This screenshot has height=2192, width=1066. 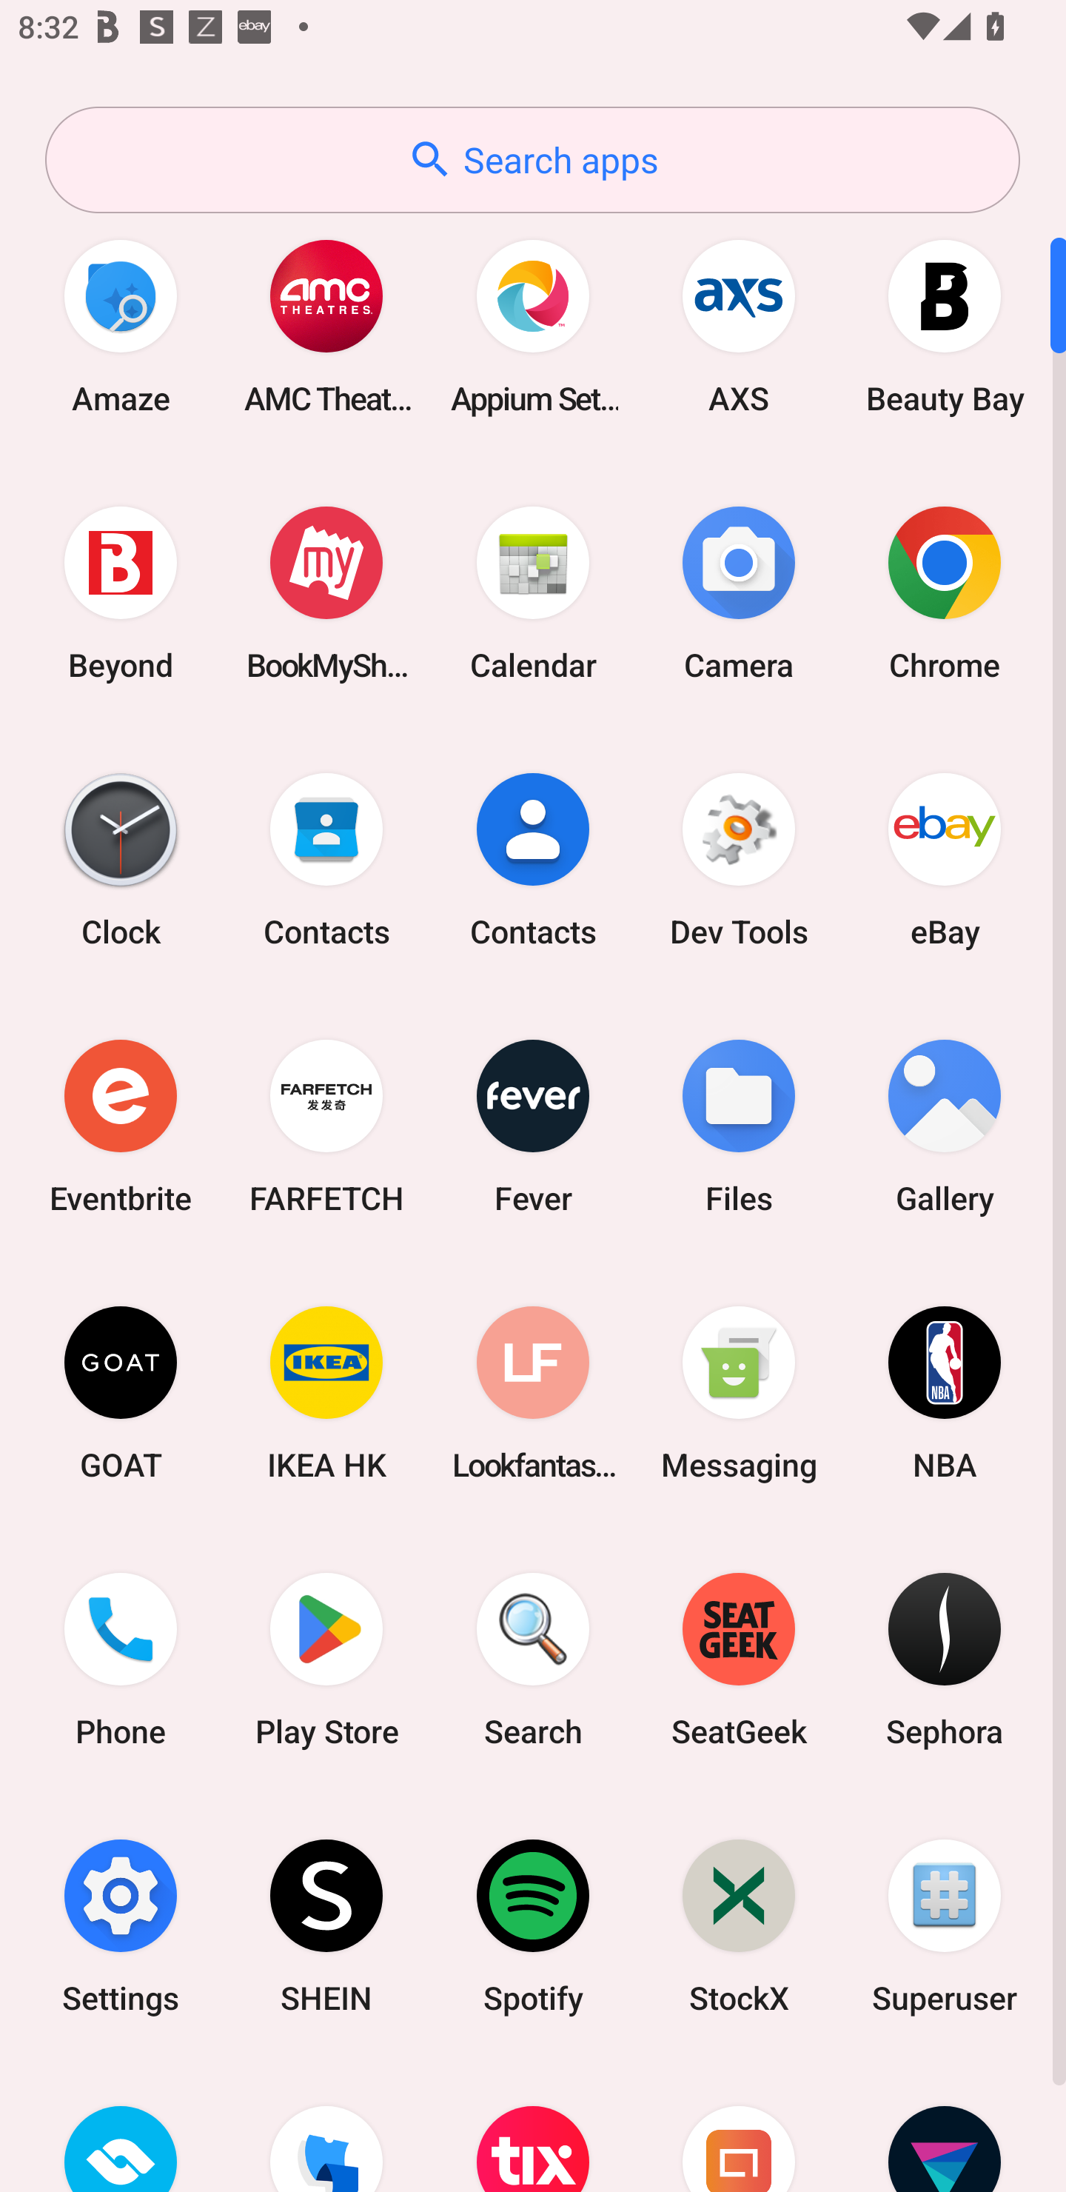 I want to click on Vivid Seats, so click(x=945, y=2126).